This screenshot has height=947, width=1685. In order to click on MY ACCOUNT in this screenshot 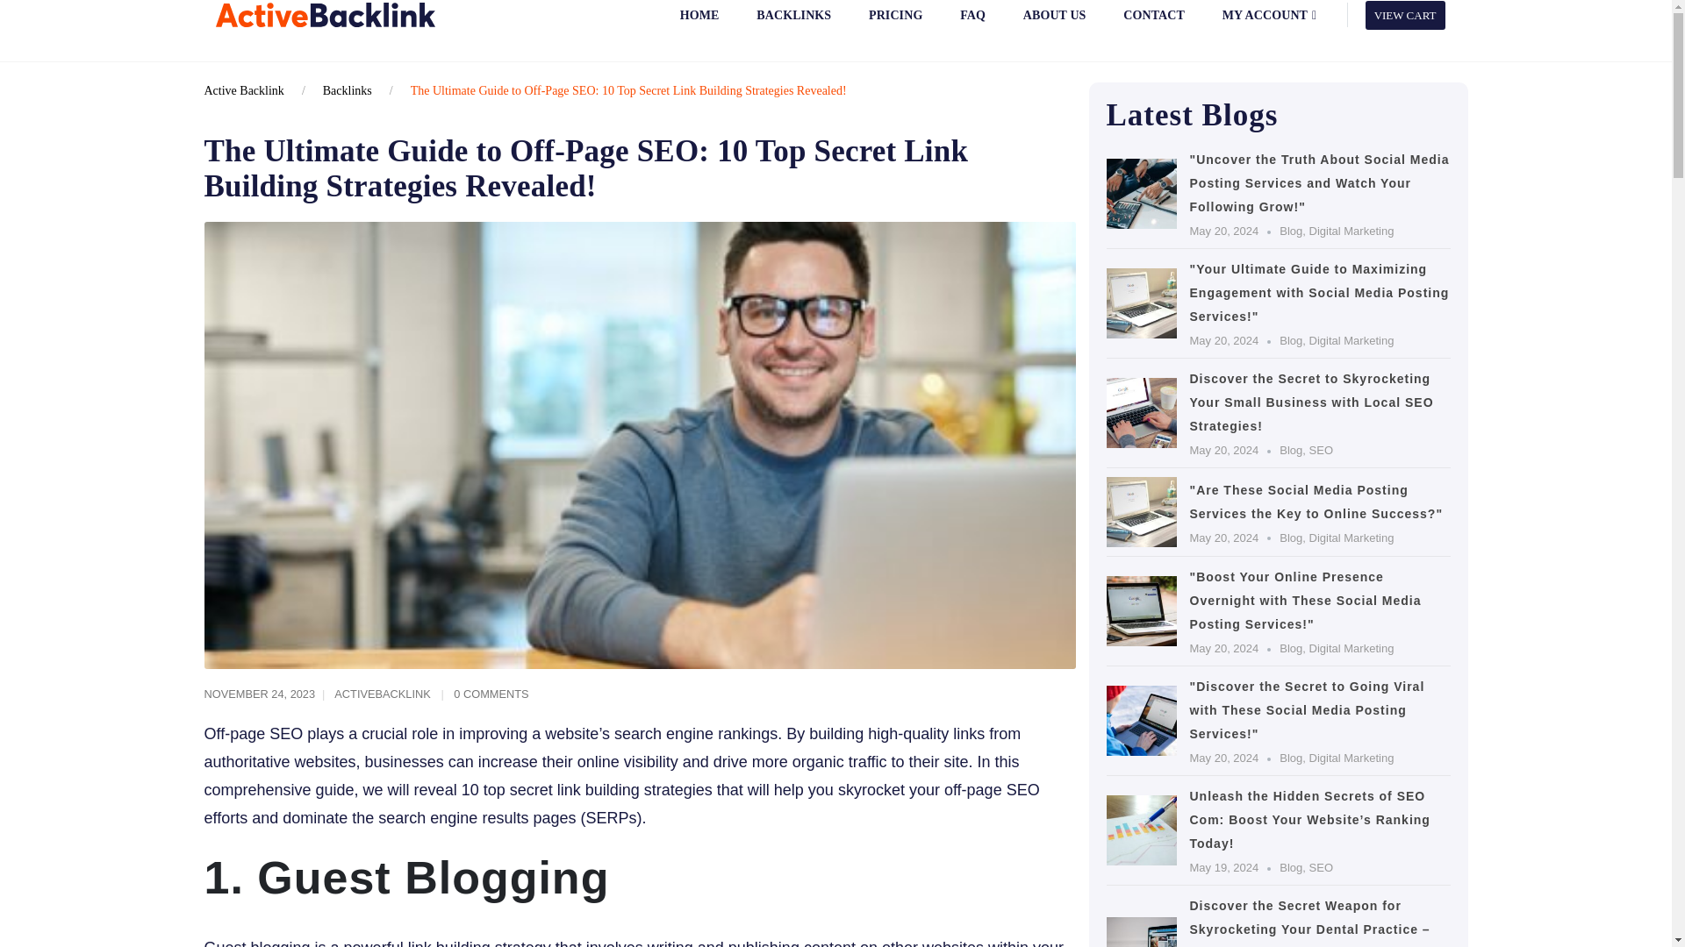, I will do `click(1268, 25)`.